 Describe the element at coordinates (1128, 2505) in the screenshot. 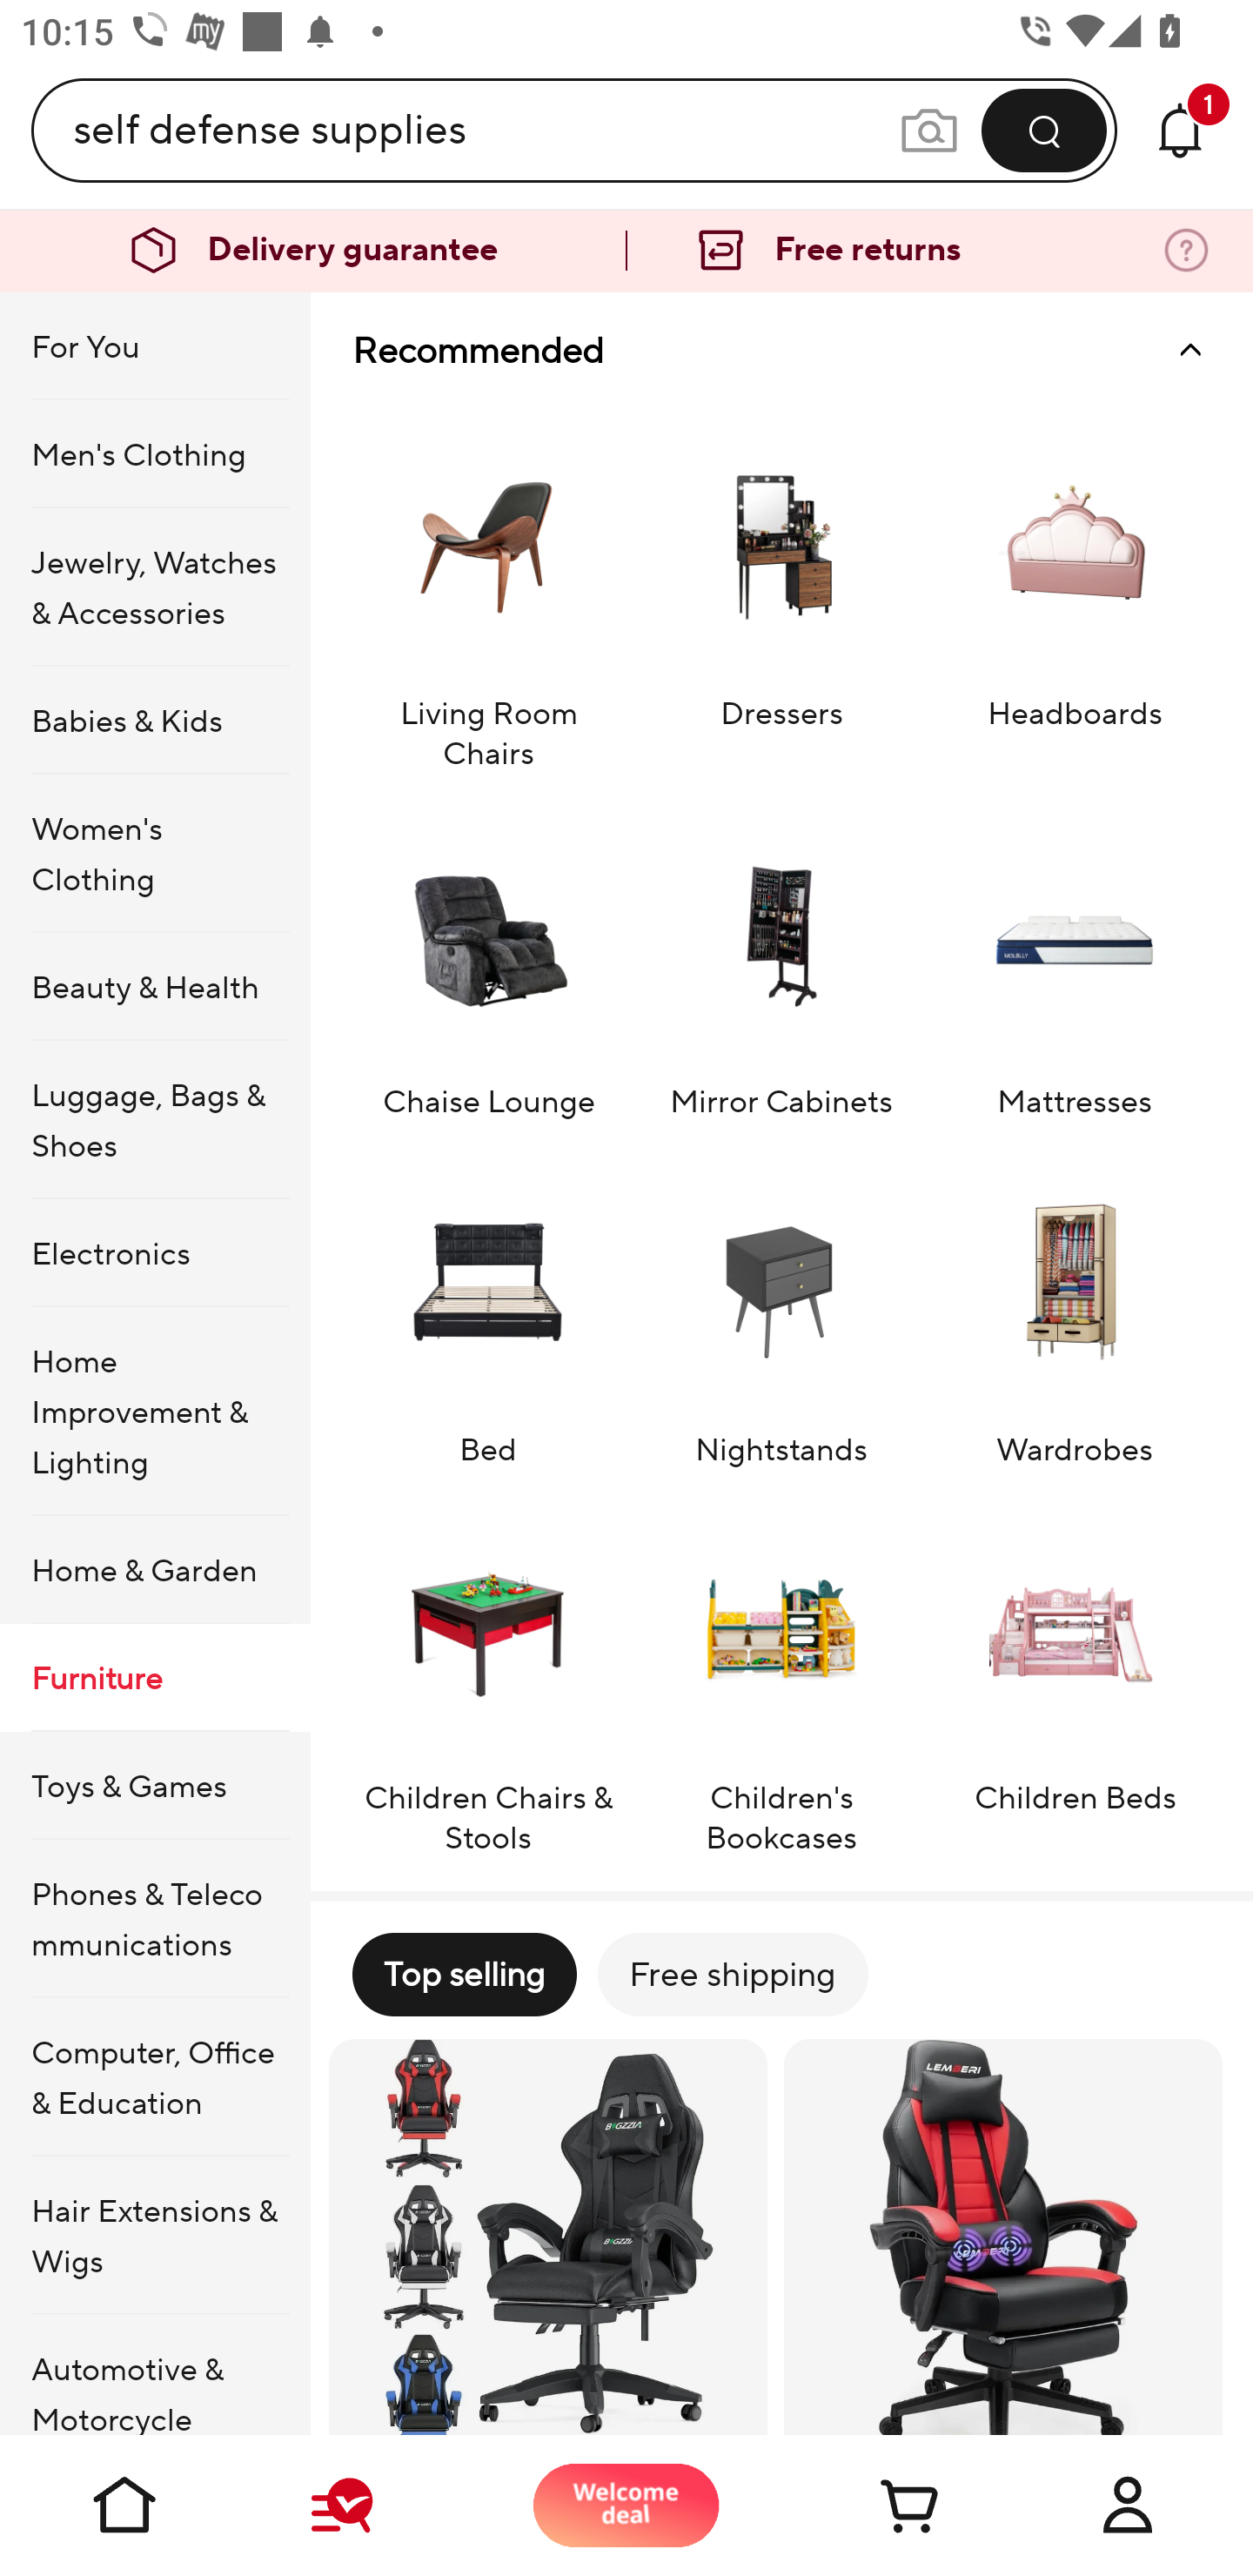

I see `Account` at that location.